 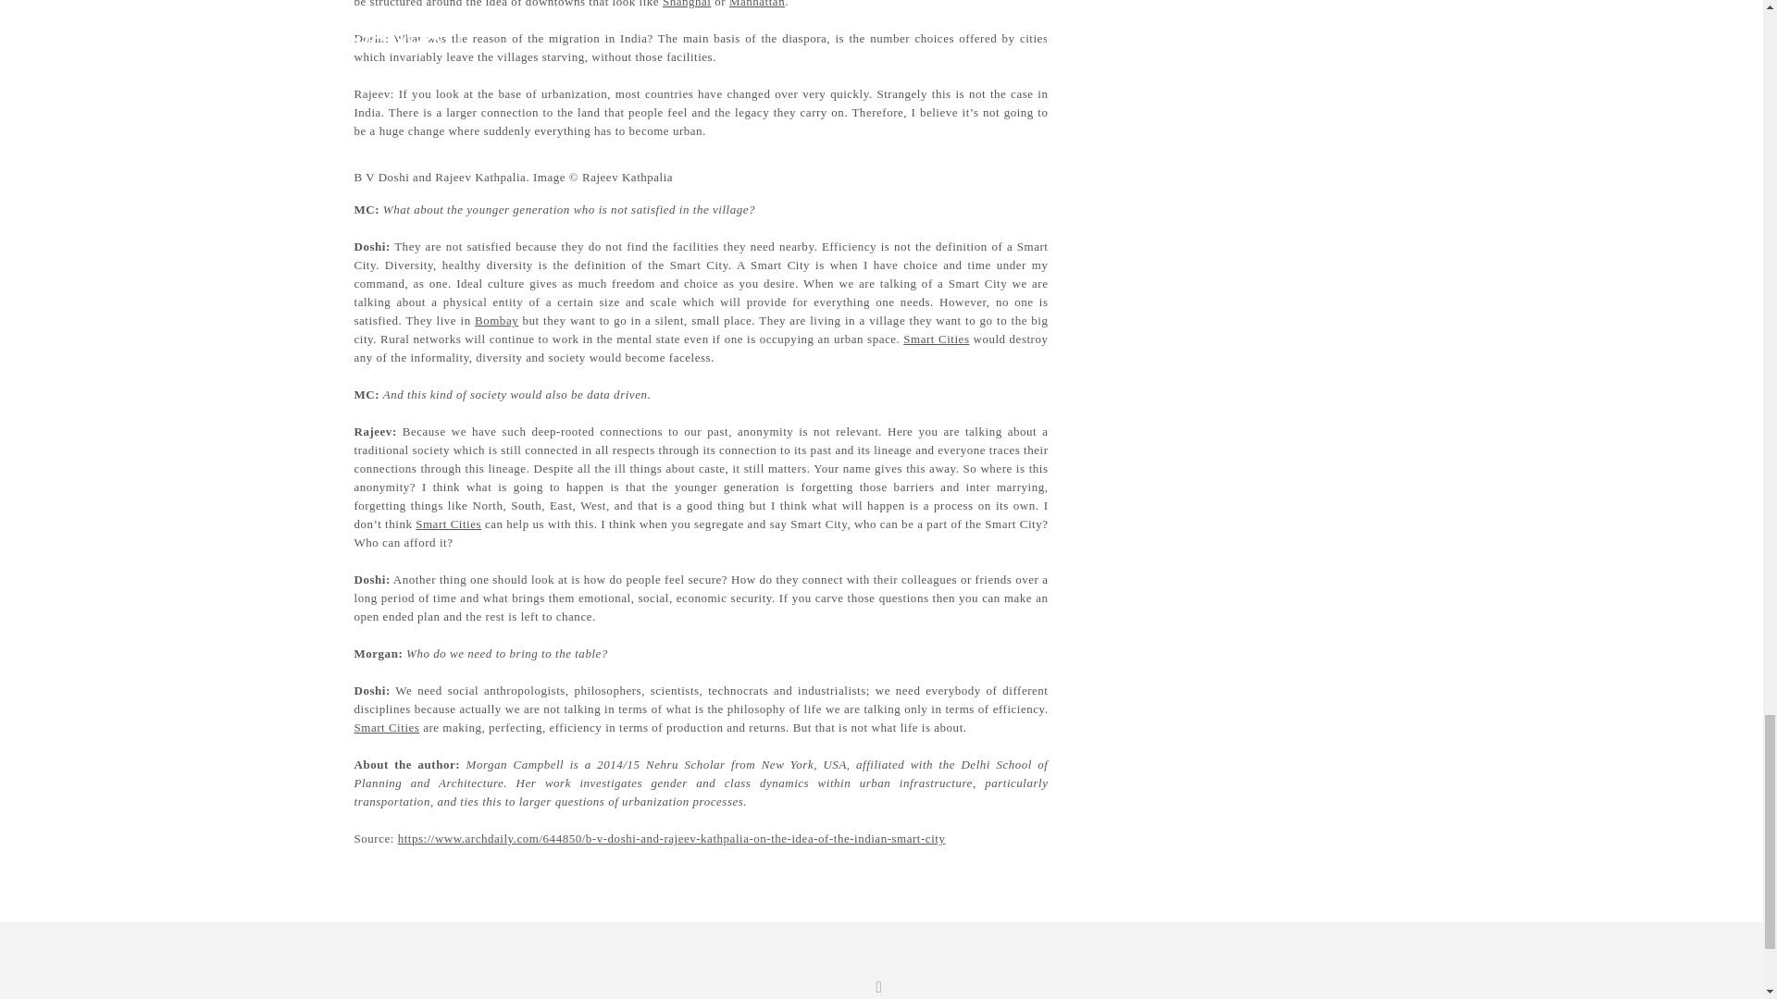 What do you see at coordinates (496, 320) in the screenshot?
I see `Bombay` at bounding box center [496, 320].